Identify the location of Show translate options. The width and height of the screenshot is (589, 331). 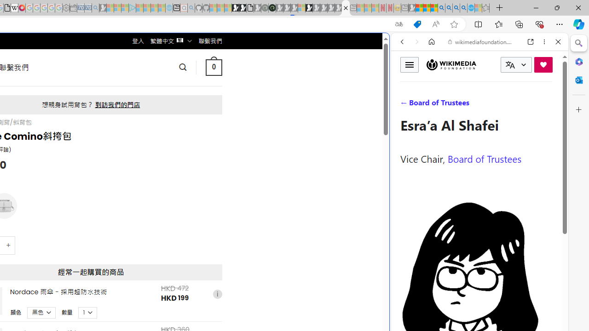
(399, 24).